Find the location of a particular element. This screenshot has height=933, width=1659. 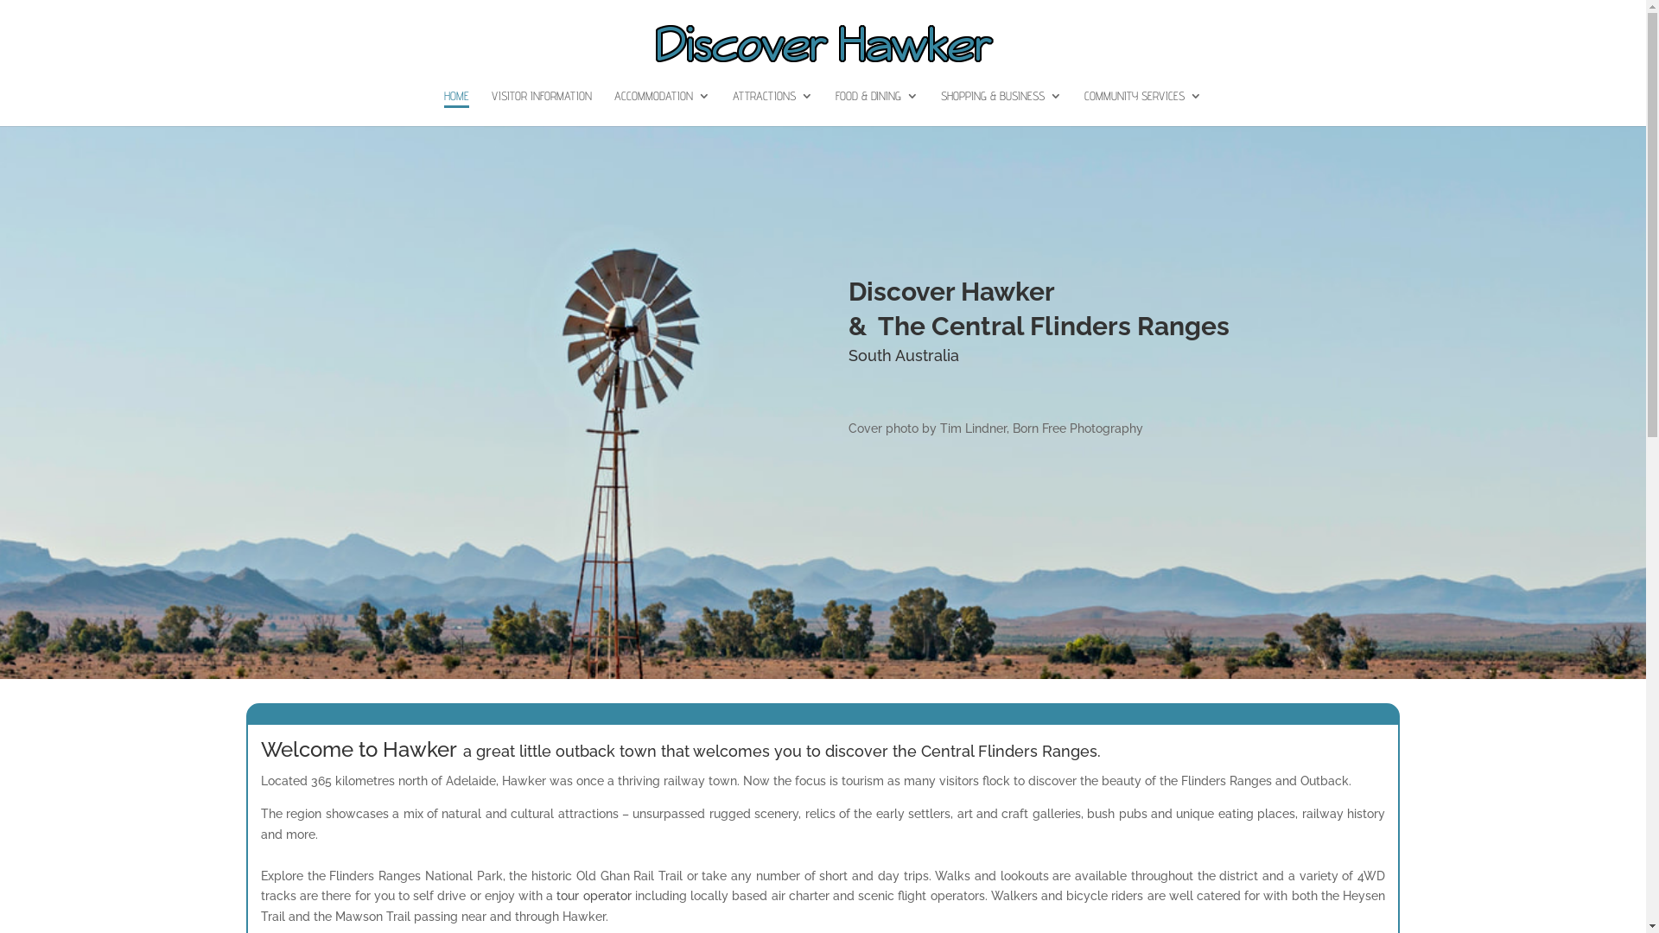

COMMUNITY SERVICES is located at coordinates (1143, 108).